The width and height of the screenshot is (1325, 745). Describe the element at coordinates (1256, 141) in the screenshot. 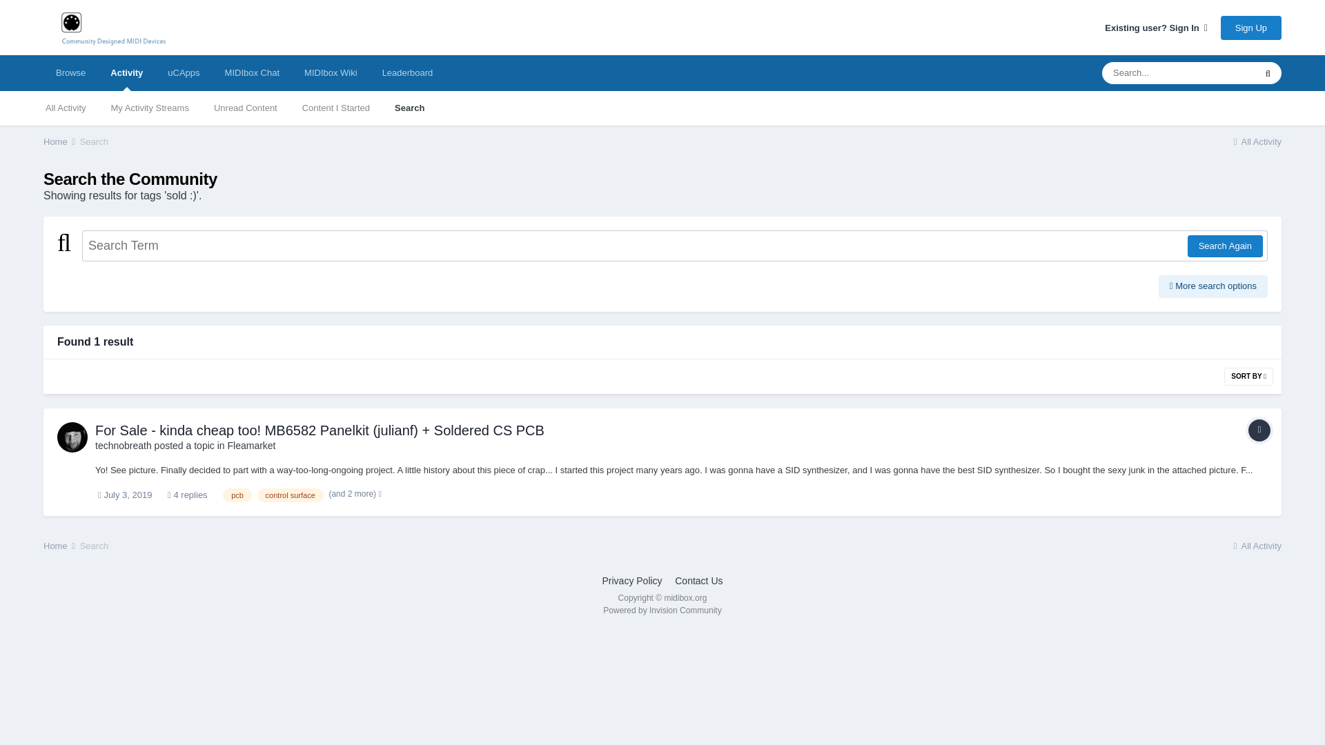

I see `All Activity` at that location.